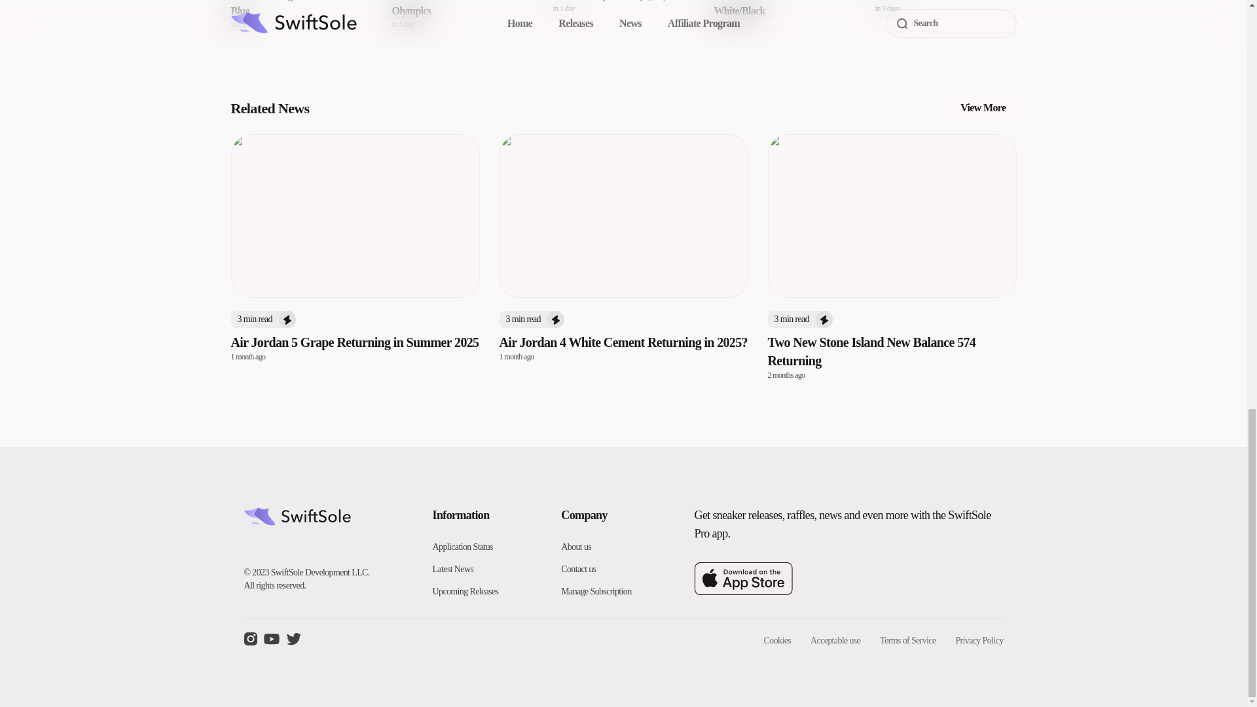 Image resolution: width=1257 pixels, height=707 pixels. I want to click on Latest News, so click(453, 568).